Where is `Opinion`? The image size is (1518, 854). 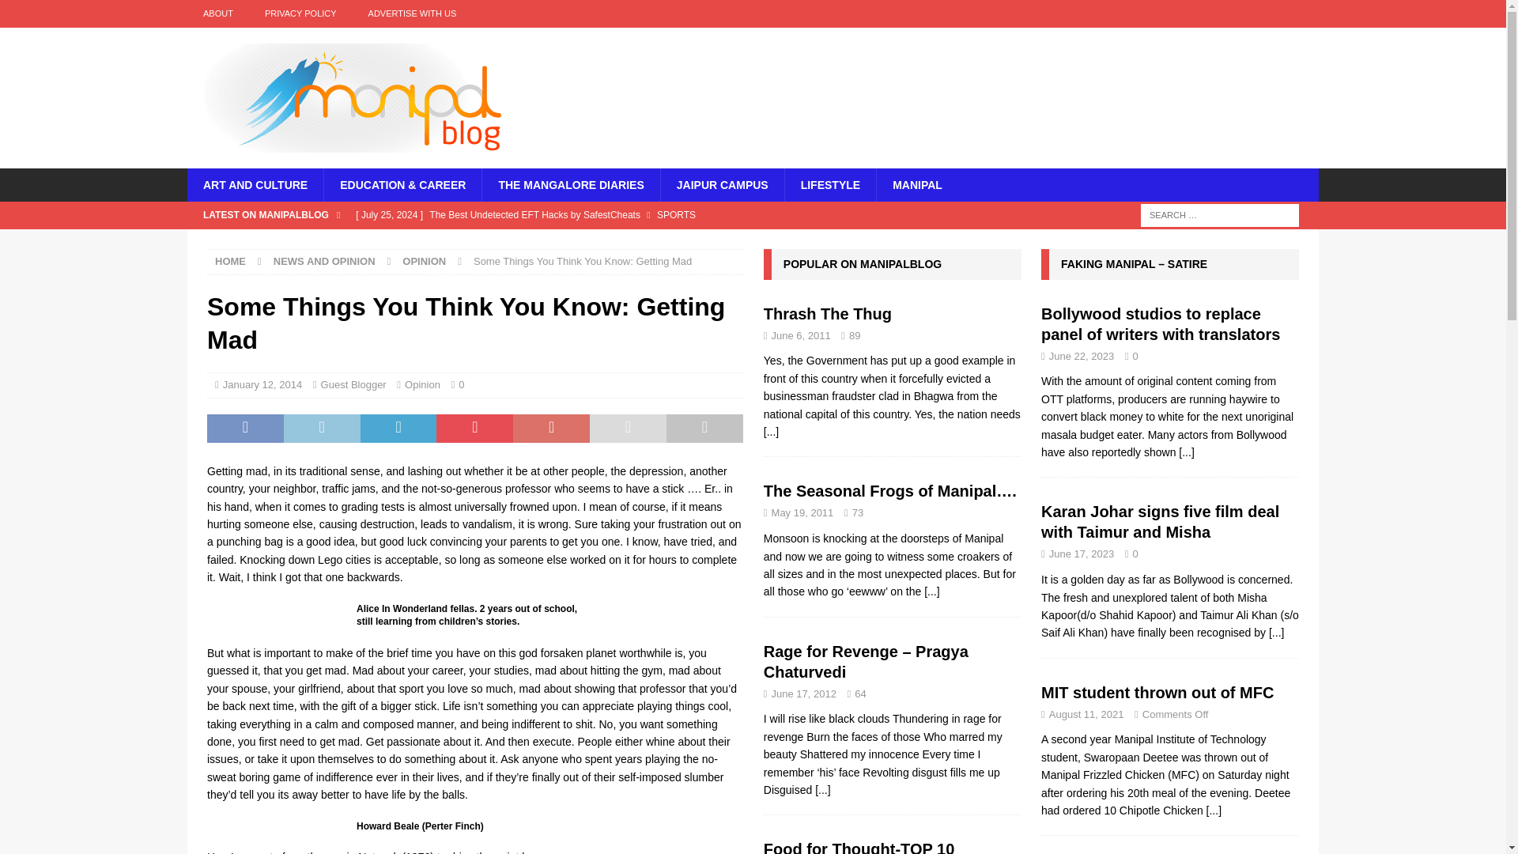 Opinion is located at coordinates (422, 384).